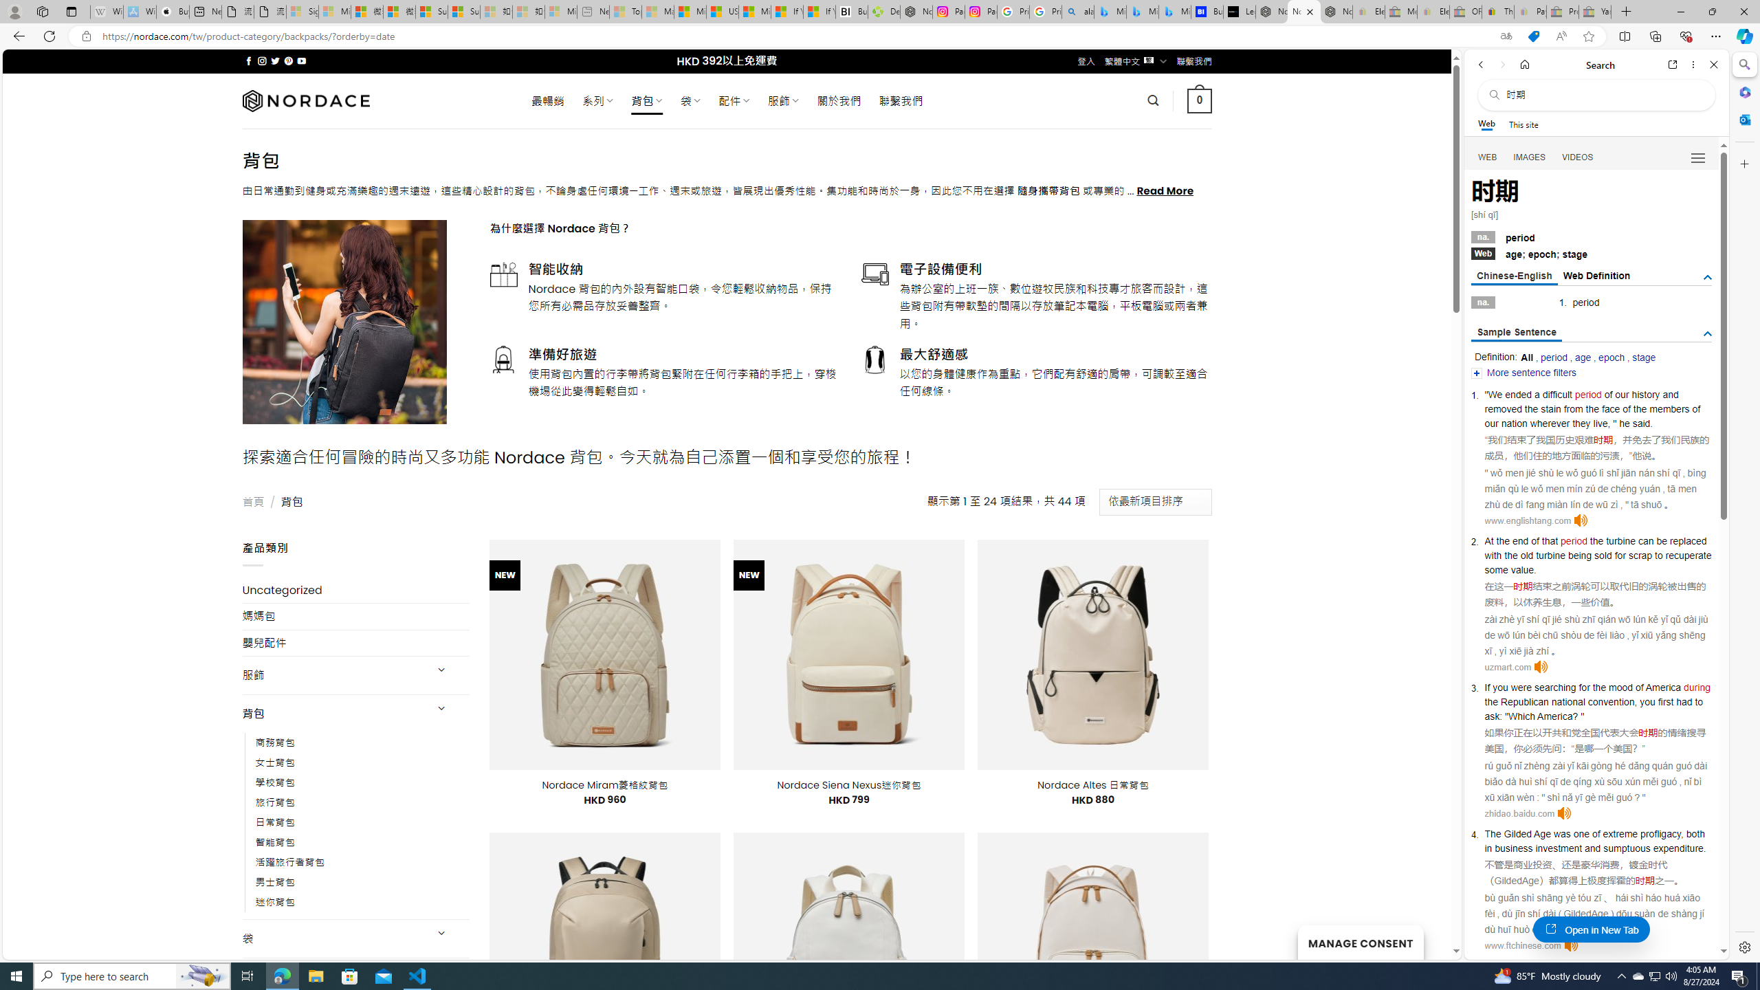 The height and width of the screenshot is (990, 1760). I want to click on AutomationID: tgdef, so click(1708, 278).